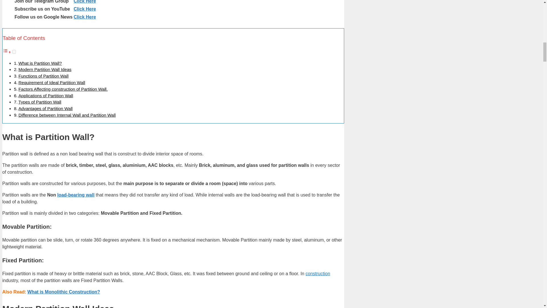 This screenshot has width=547, height=308. I want to click on Difference between Internal Wall and Partition Wall, so click(67, 115).